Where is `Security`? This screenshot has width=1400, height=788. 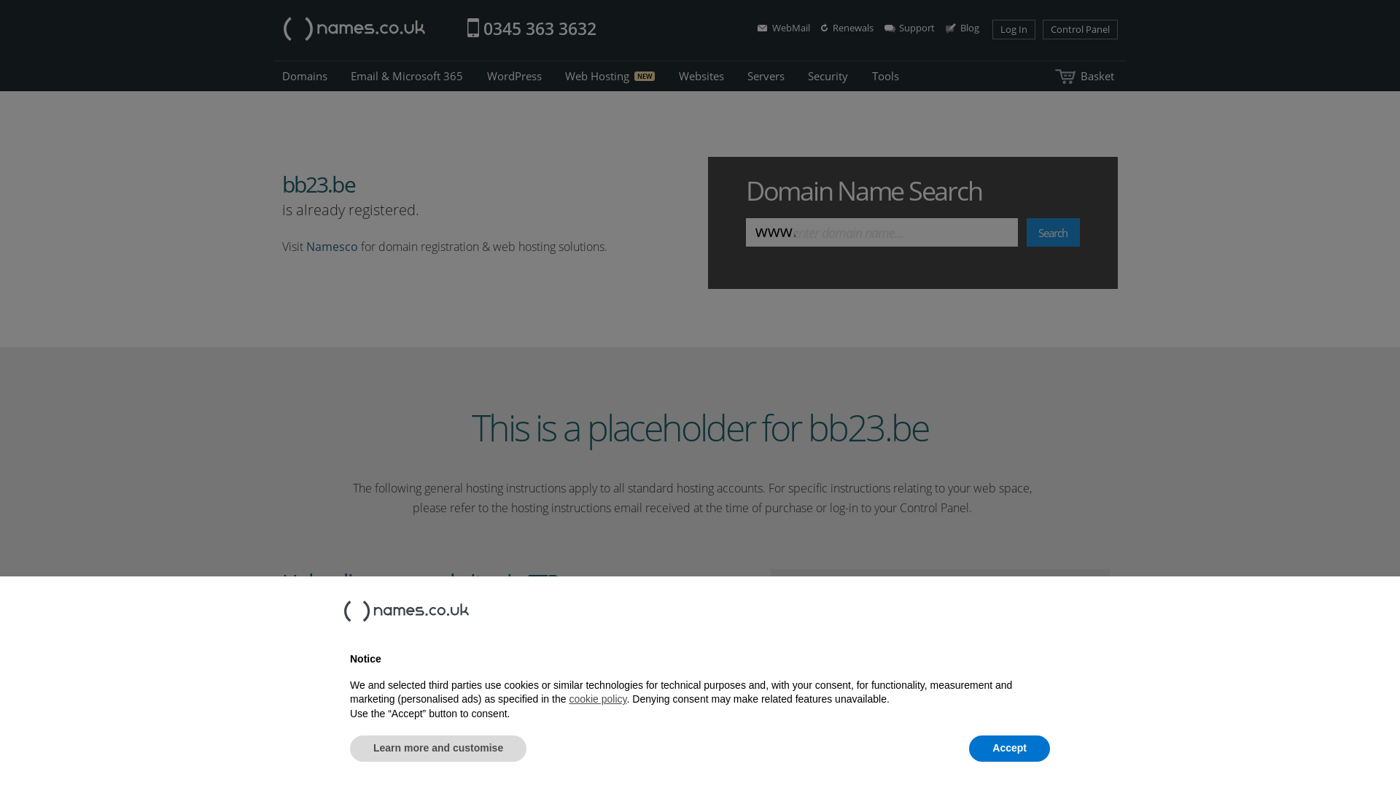 Security is located at coordinates (828, 76).